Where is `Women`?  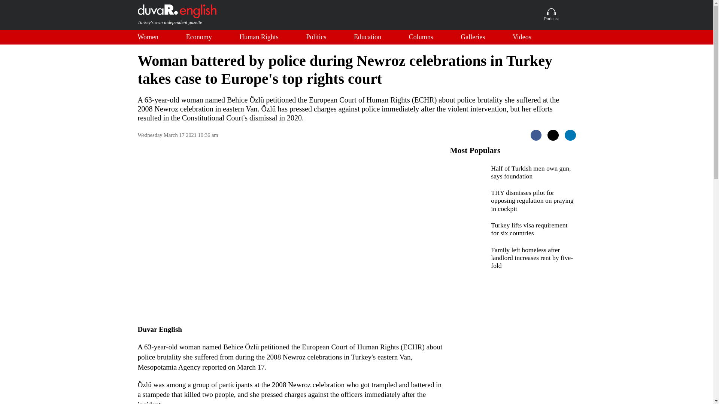 Women is located at coordinates (148, 37).